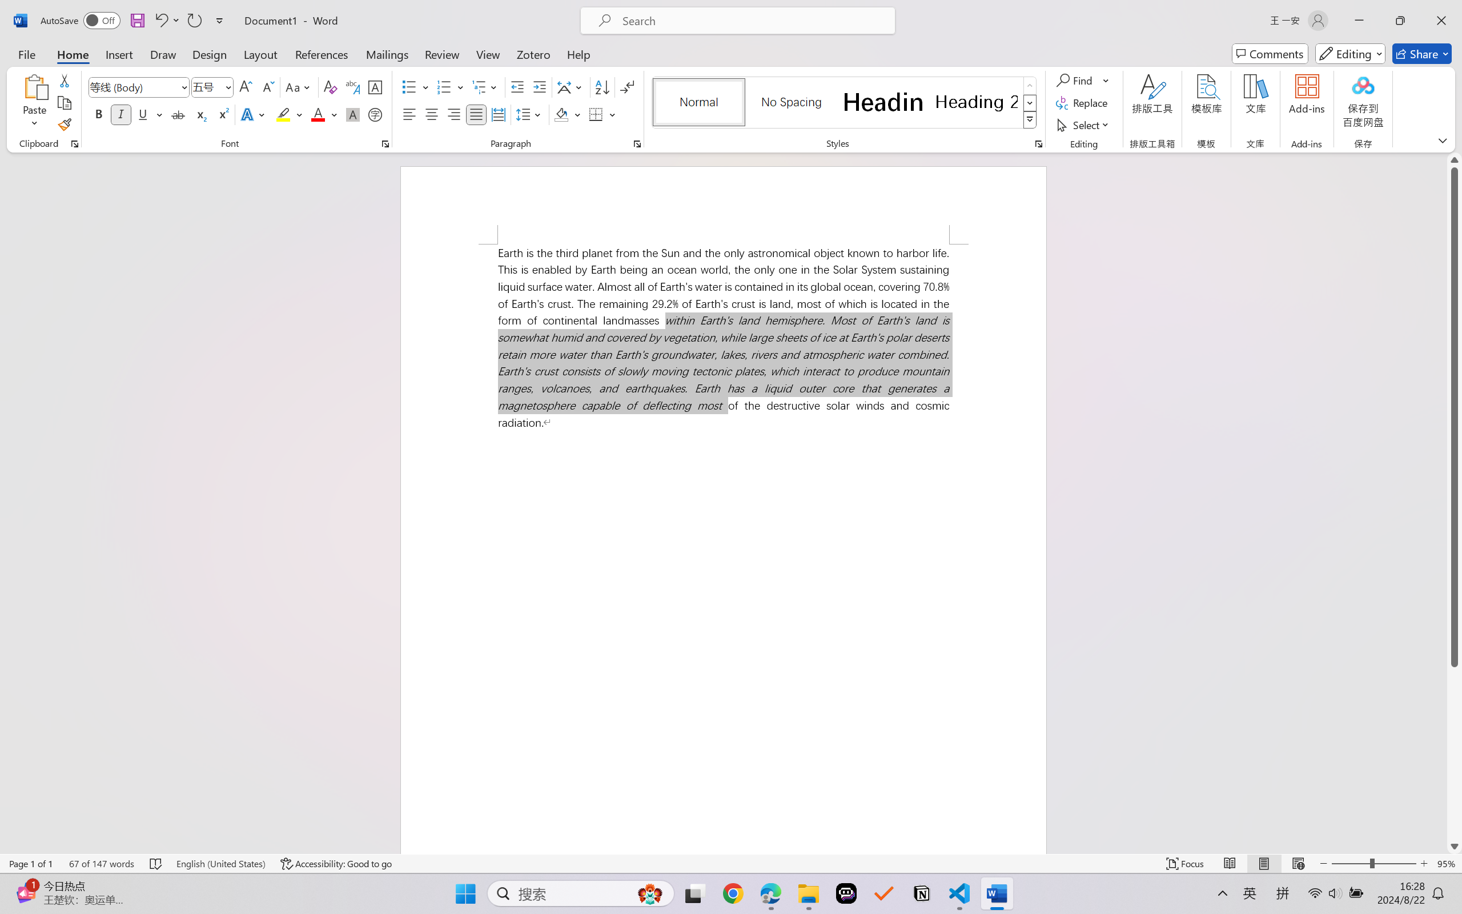  Describe the element at coordinates (883, 102) in the screenshot. I see `Heading 1` at that location.